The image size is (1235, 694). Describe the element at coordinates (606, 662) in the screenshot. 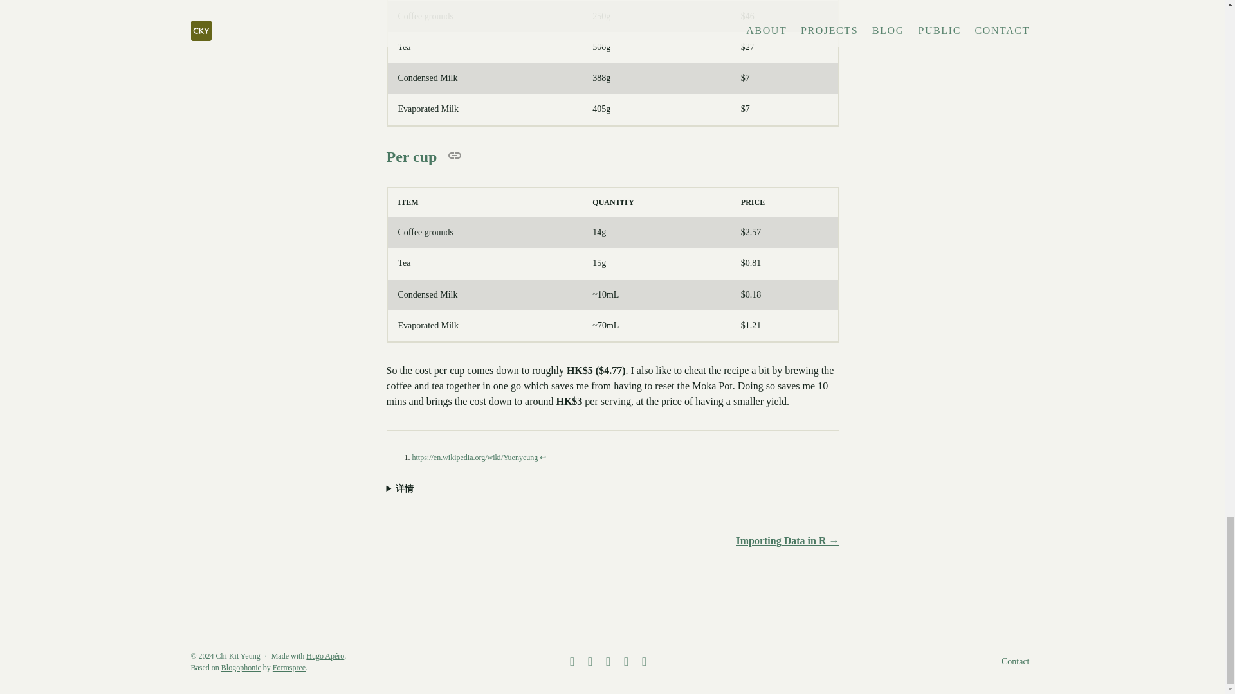

I see `linkedin` at that location.